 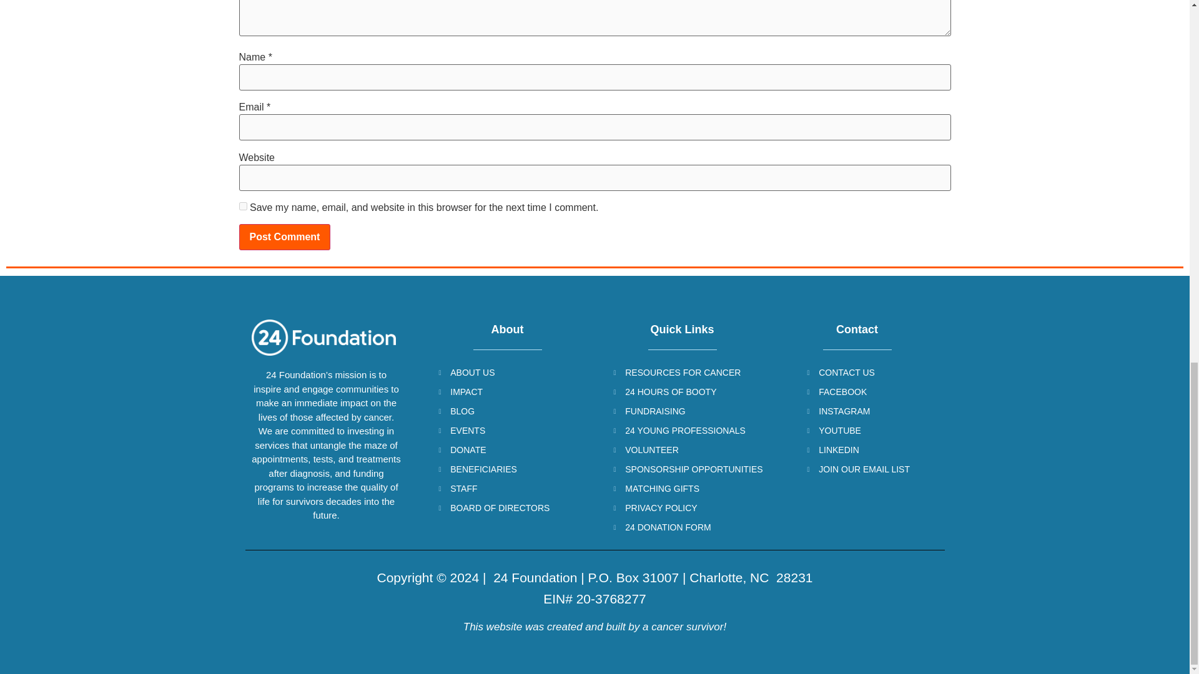 What do you see at coordinates (242, 206) in the screenshot?
I see `yes` at bounding box center [242, 206].